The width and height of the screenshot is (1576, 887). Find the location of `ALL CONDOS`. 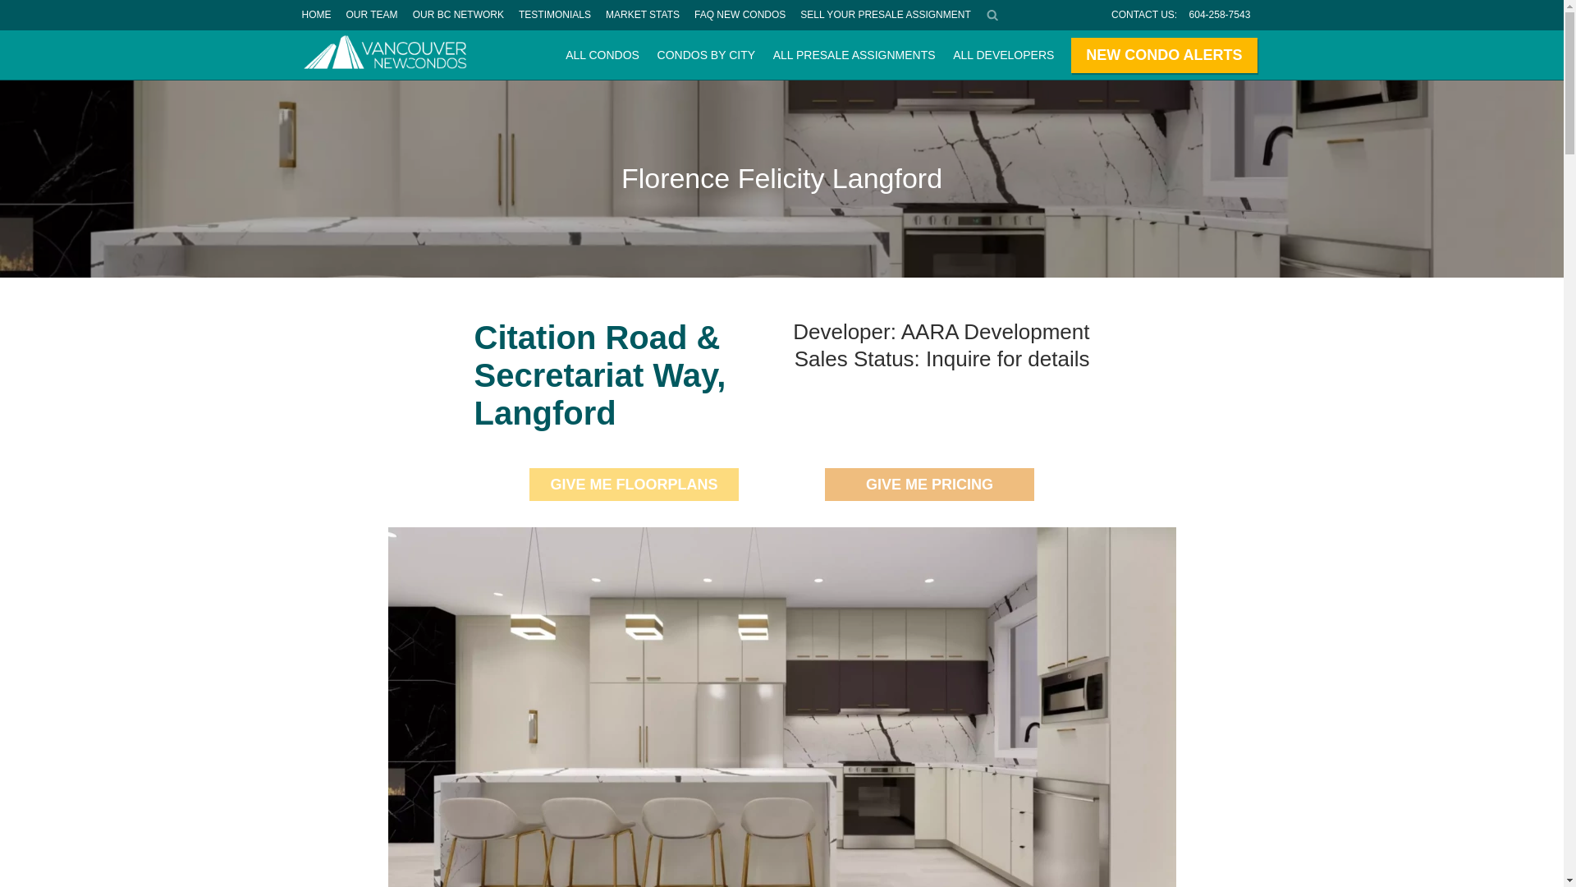

ALL CONDOS is located at coordinates (602, 54).